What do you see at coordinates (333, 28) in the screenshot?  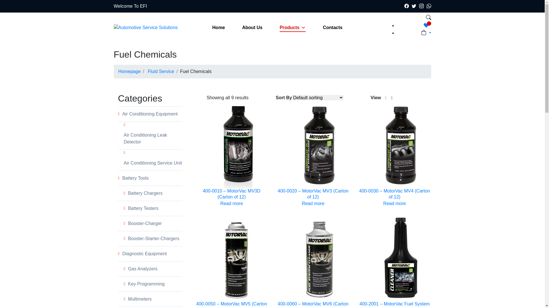 I see `Contacts` at bounding box center [333, 28].